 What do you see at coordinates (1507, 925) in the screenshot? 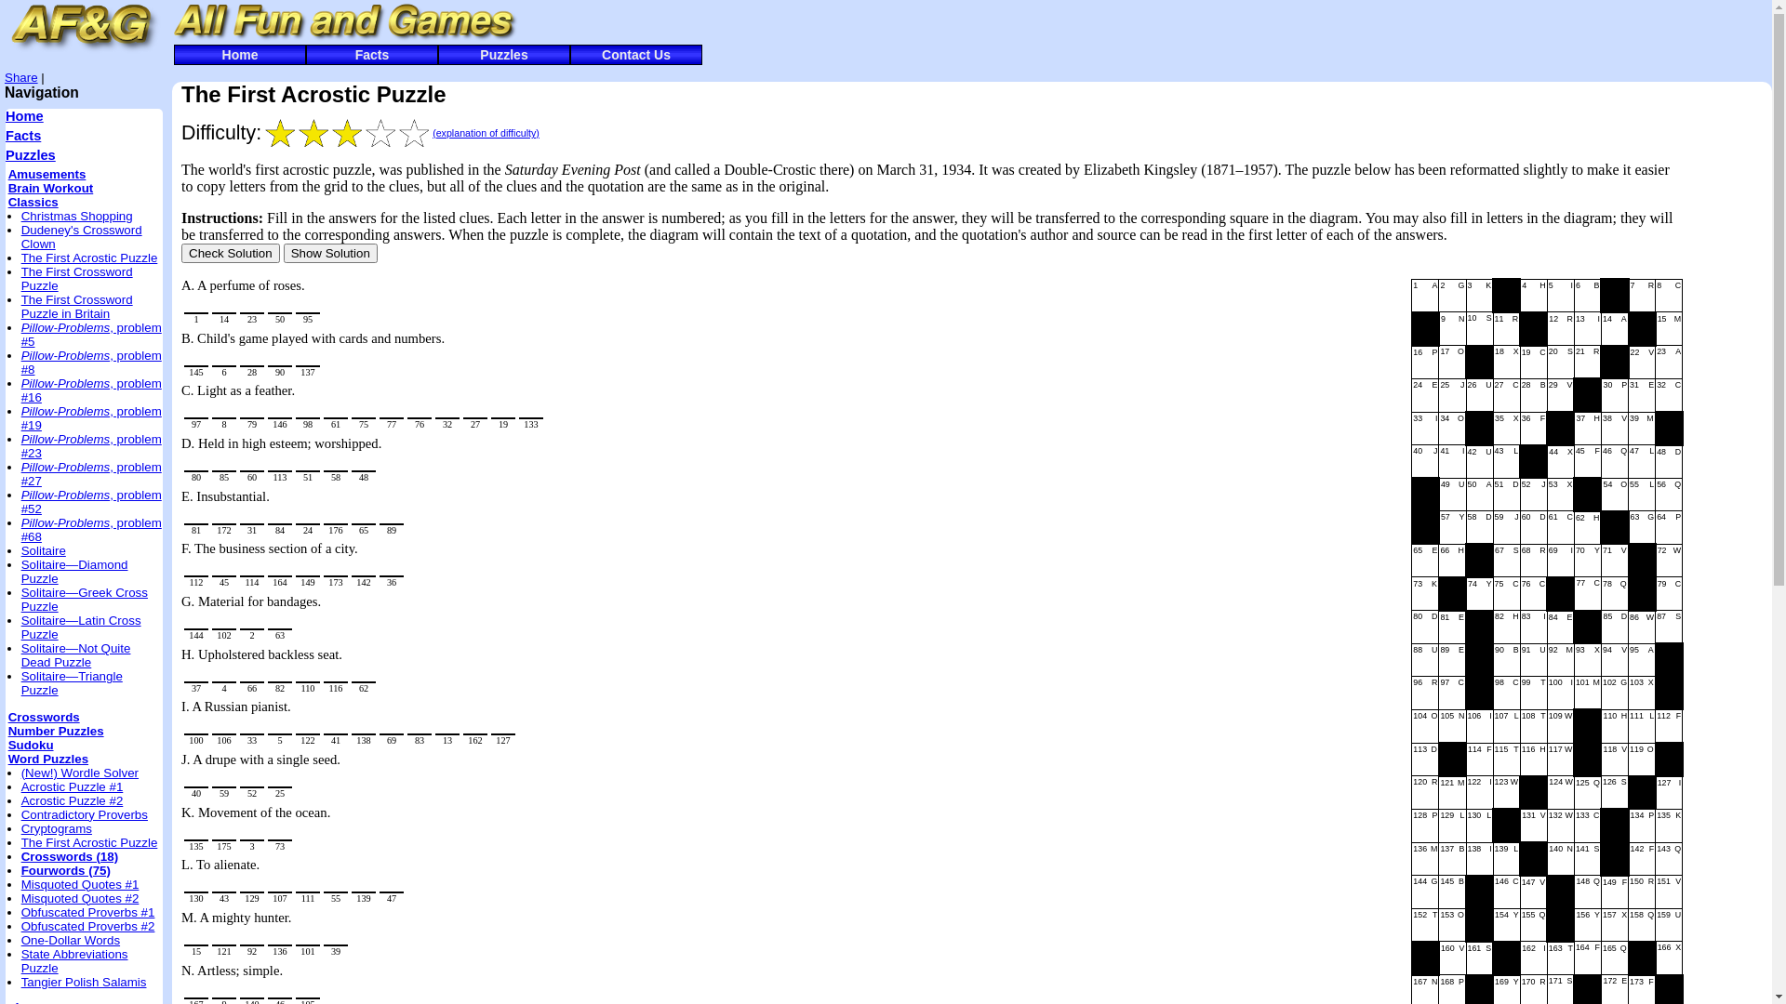
I see `154
Y` at bounding box center [1507, 925].